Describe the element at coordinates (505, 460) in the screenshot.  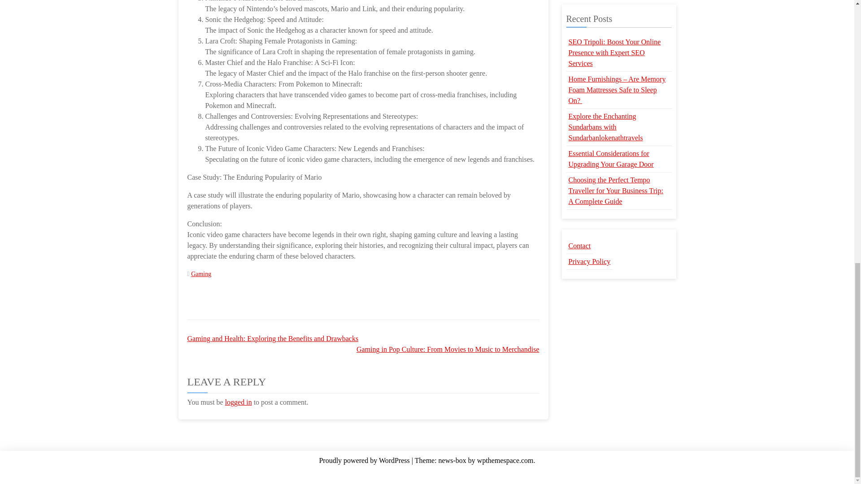
I see `wpthemespace.com` at that location.